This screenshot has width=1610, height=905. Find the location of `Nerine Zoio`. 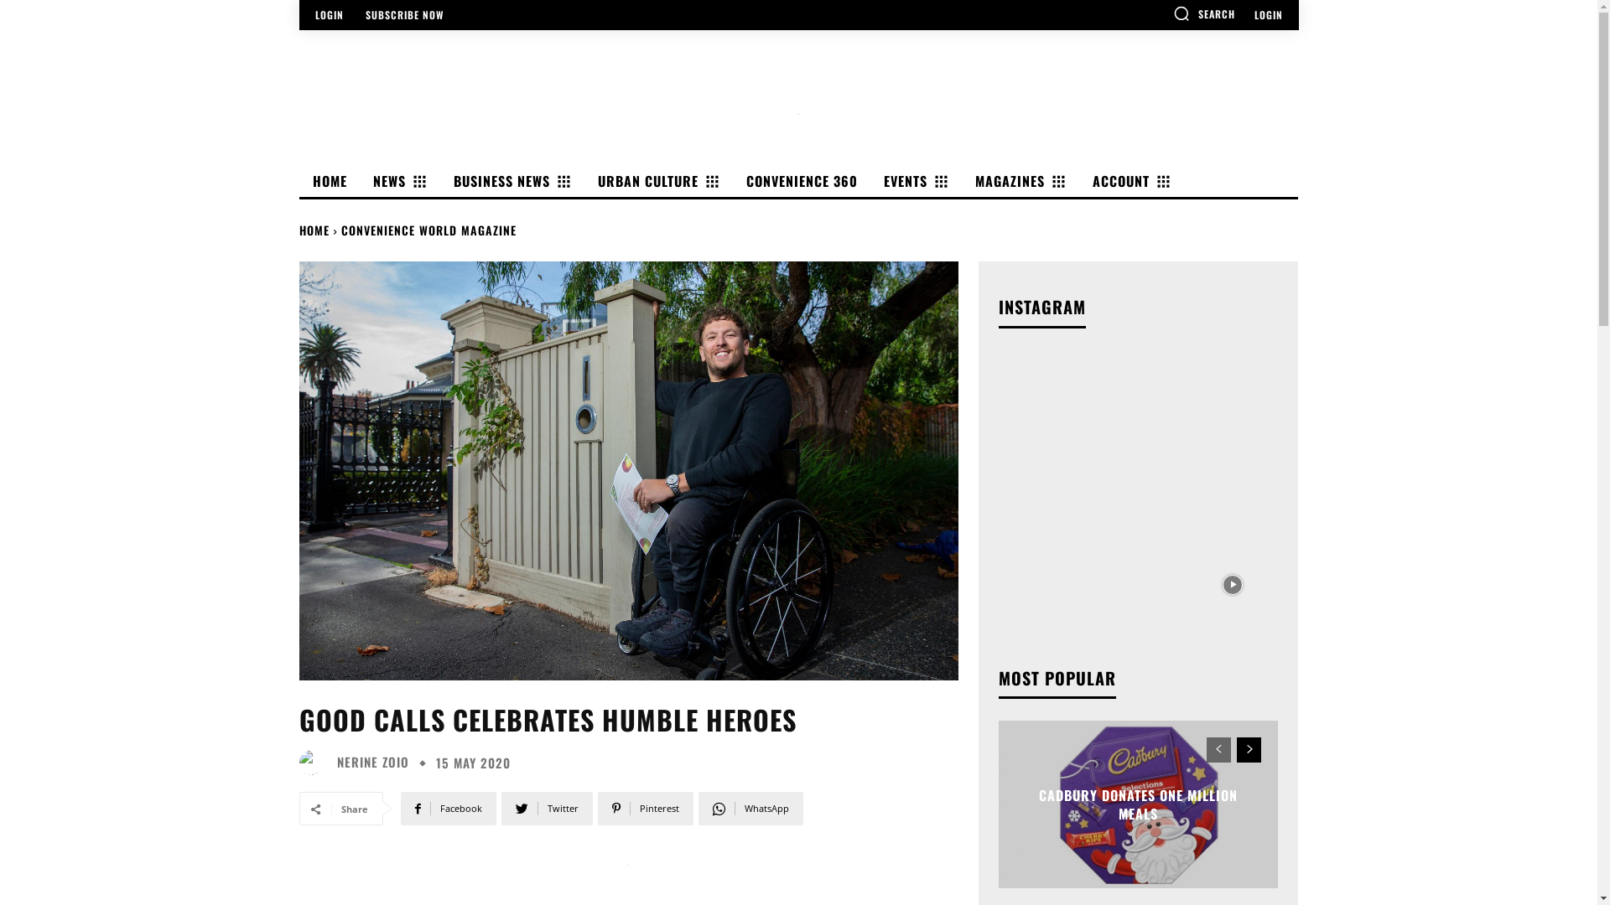

Nerine Zoio is located at coordinates (315, 763).